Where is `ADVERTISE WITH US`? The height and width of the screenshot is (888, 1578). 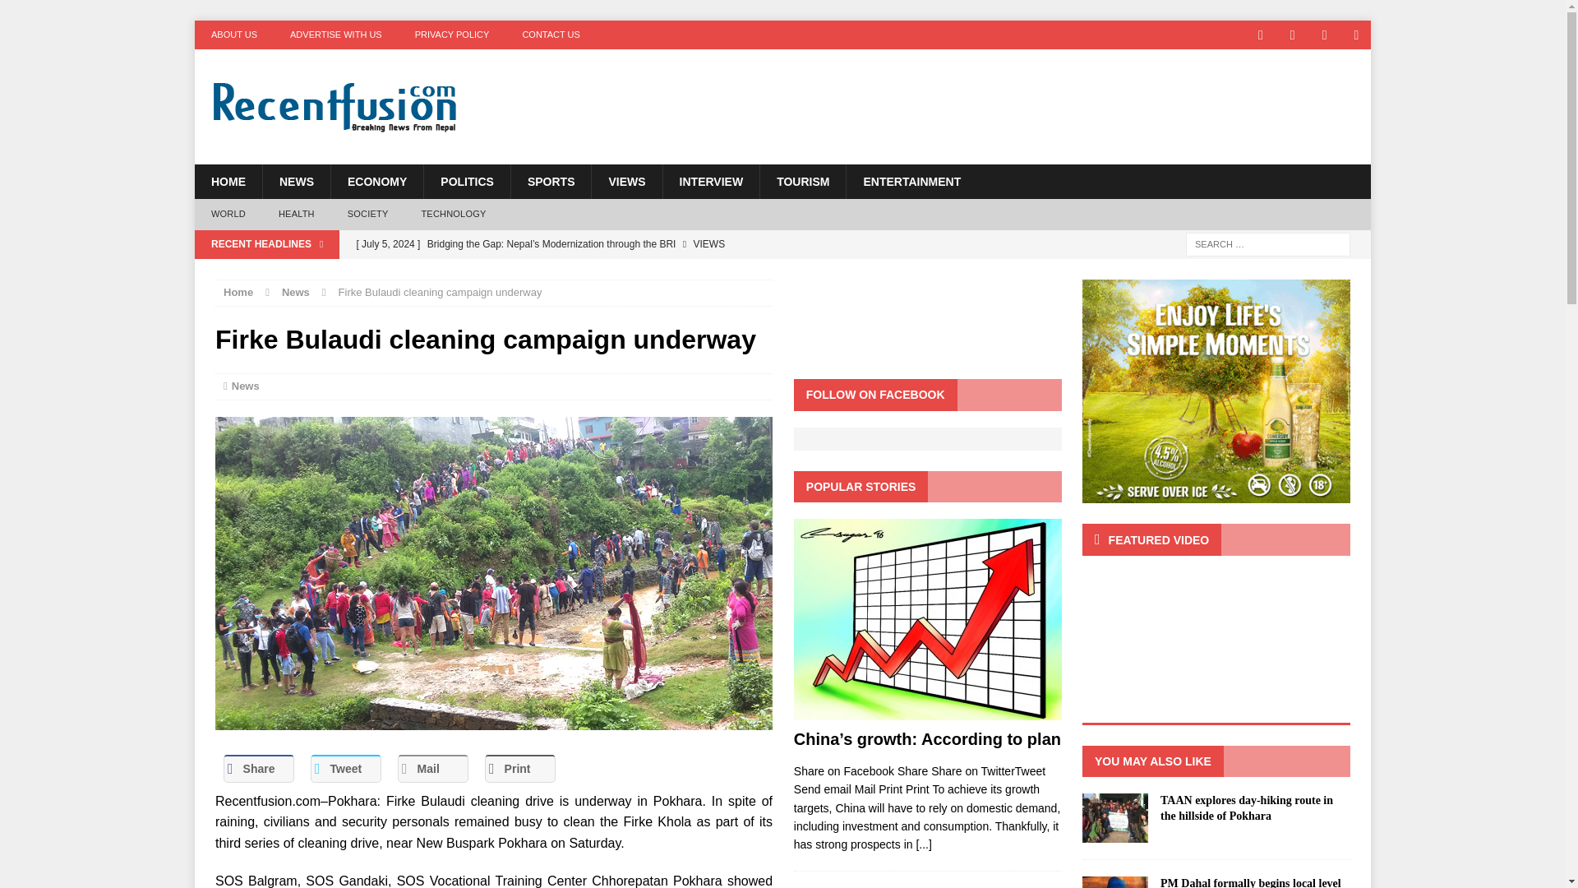
ADVERTISE WITH US is located at coordinates (335, 35).